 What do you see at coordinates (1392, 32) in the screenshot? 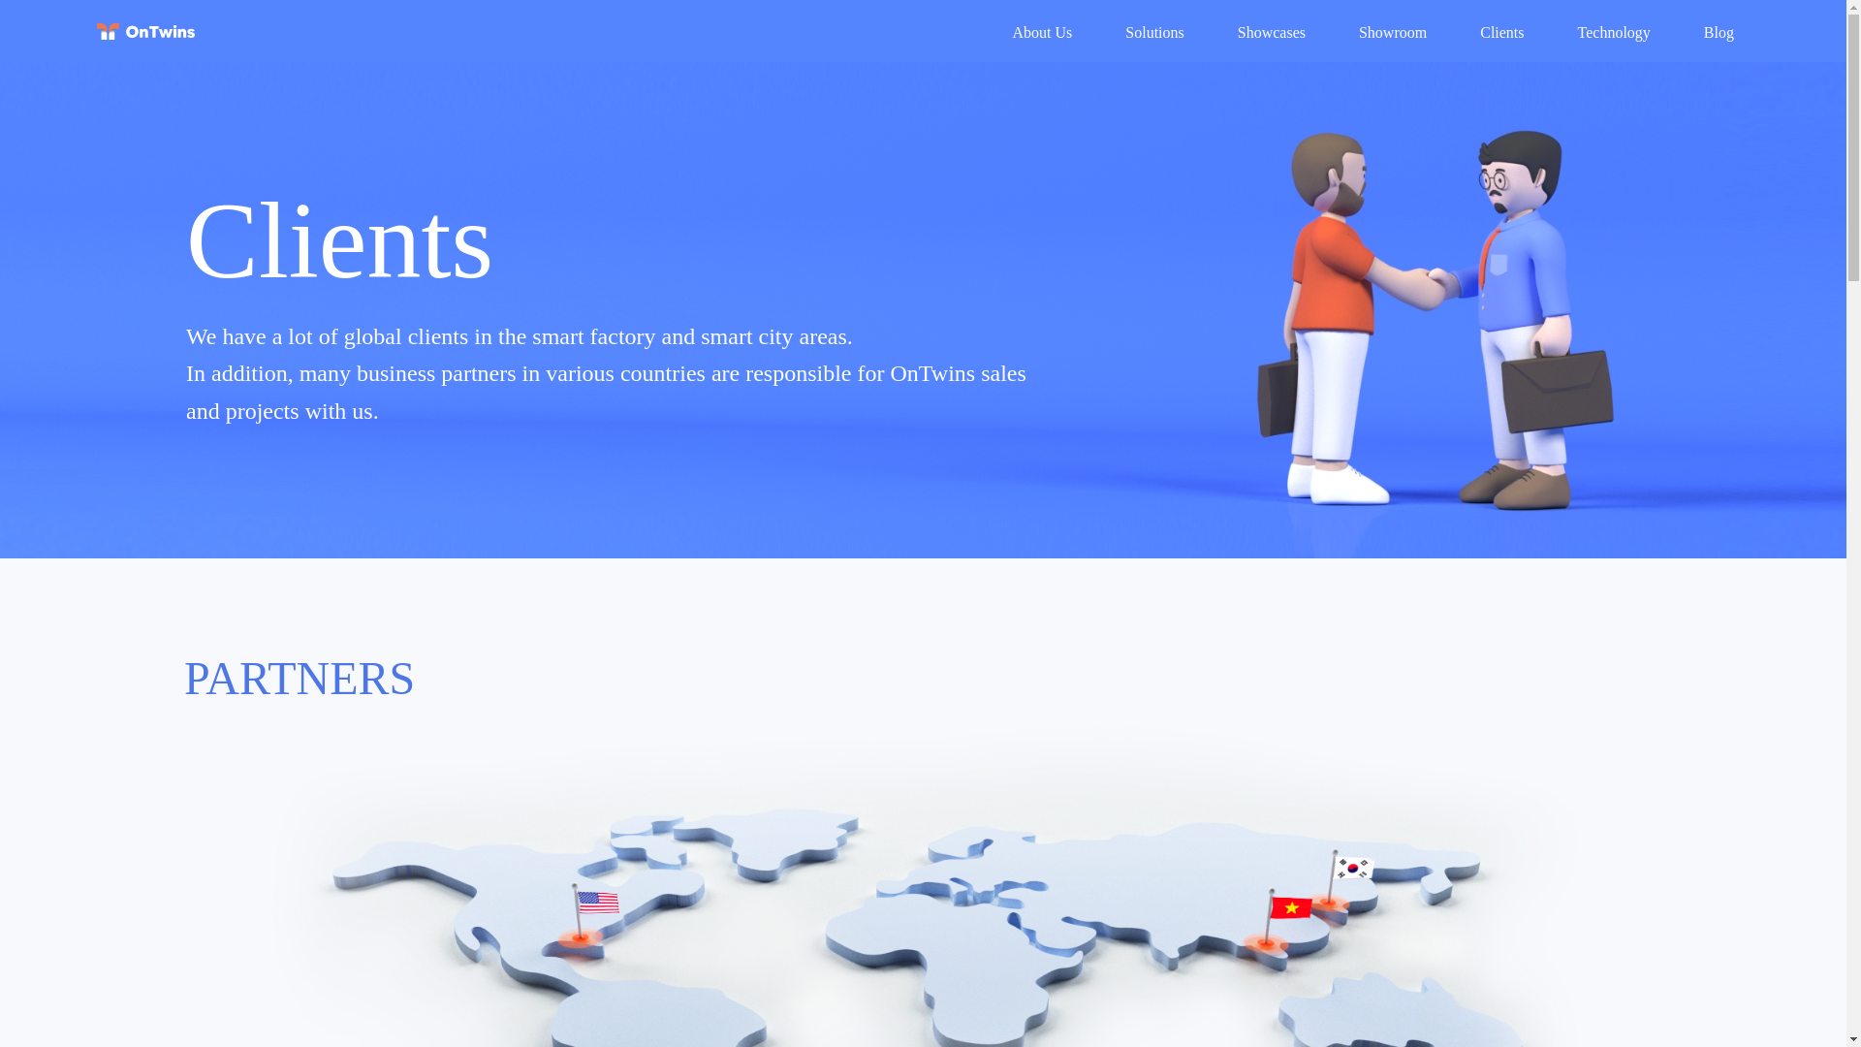
I see `Showroom` at bounding box center [1392, 32].